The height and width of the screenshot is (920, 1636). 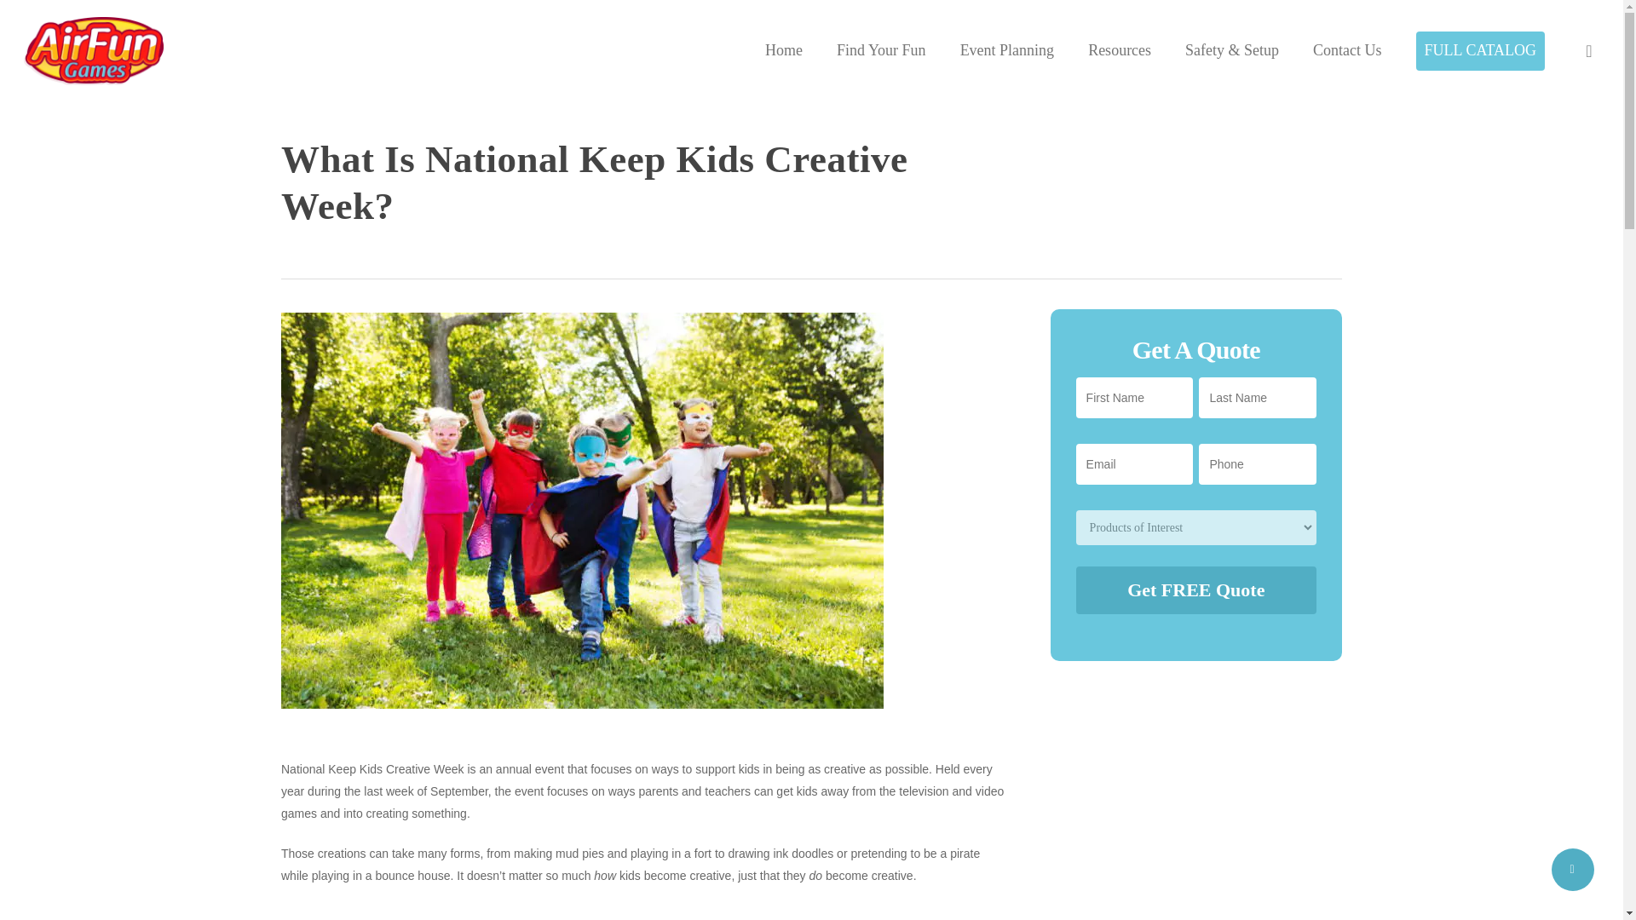 I want to click on Resources, so click(x=1120, y=51).